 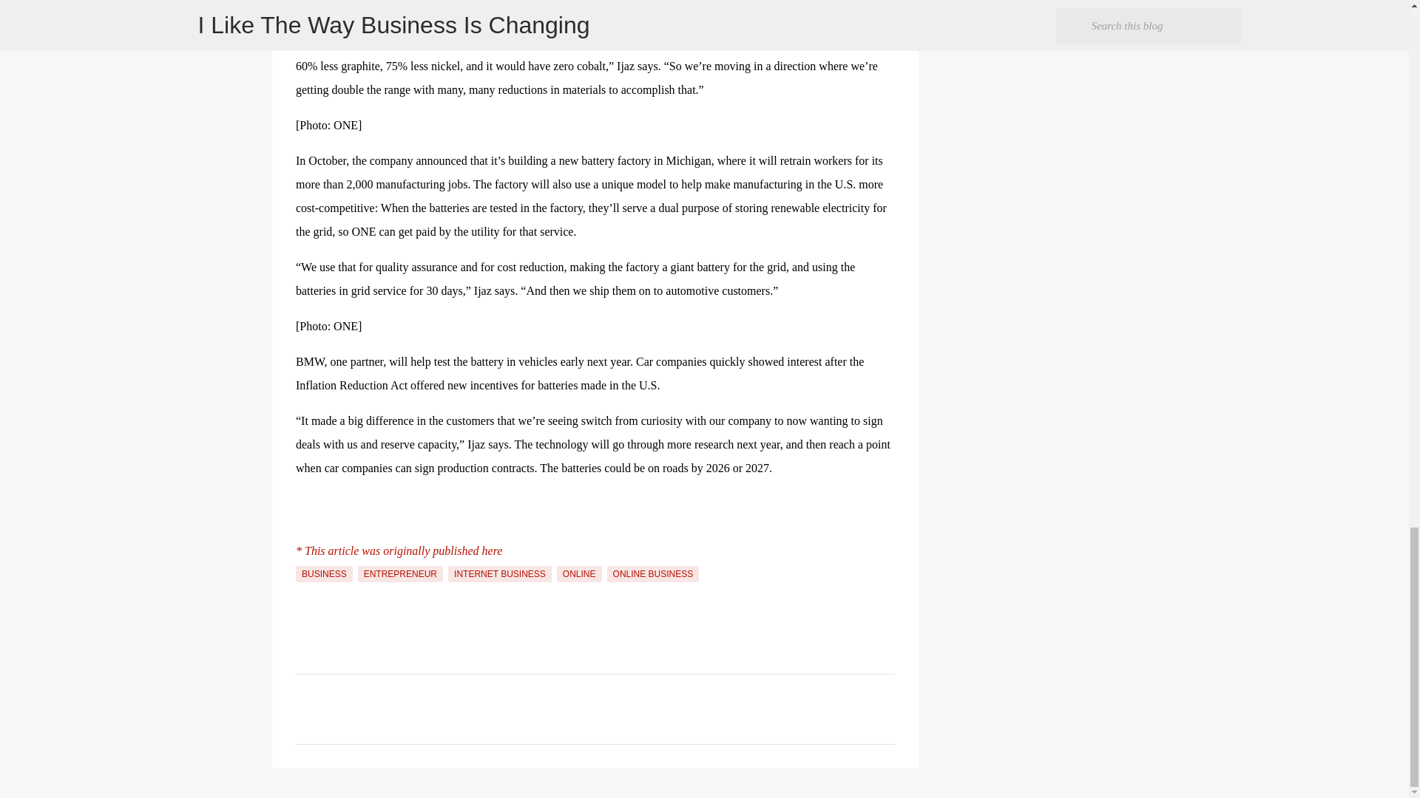 What do you see at coordinates (579, 573) in the screenshot?
I see `ONLINE` at bounding box center [579, 573].